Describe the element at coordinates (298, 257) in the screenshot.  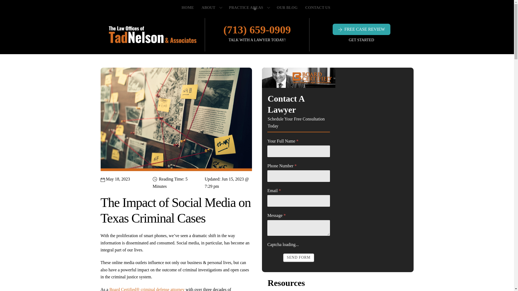
I see `SEND FORM` at that location.